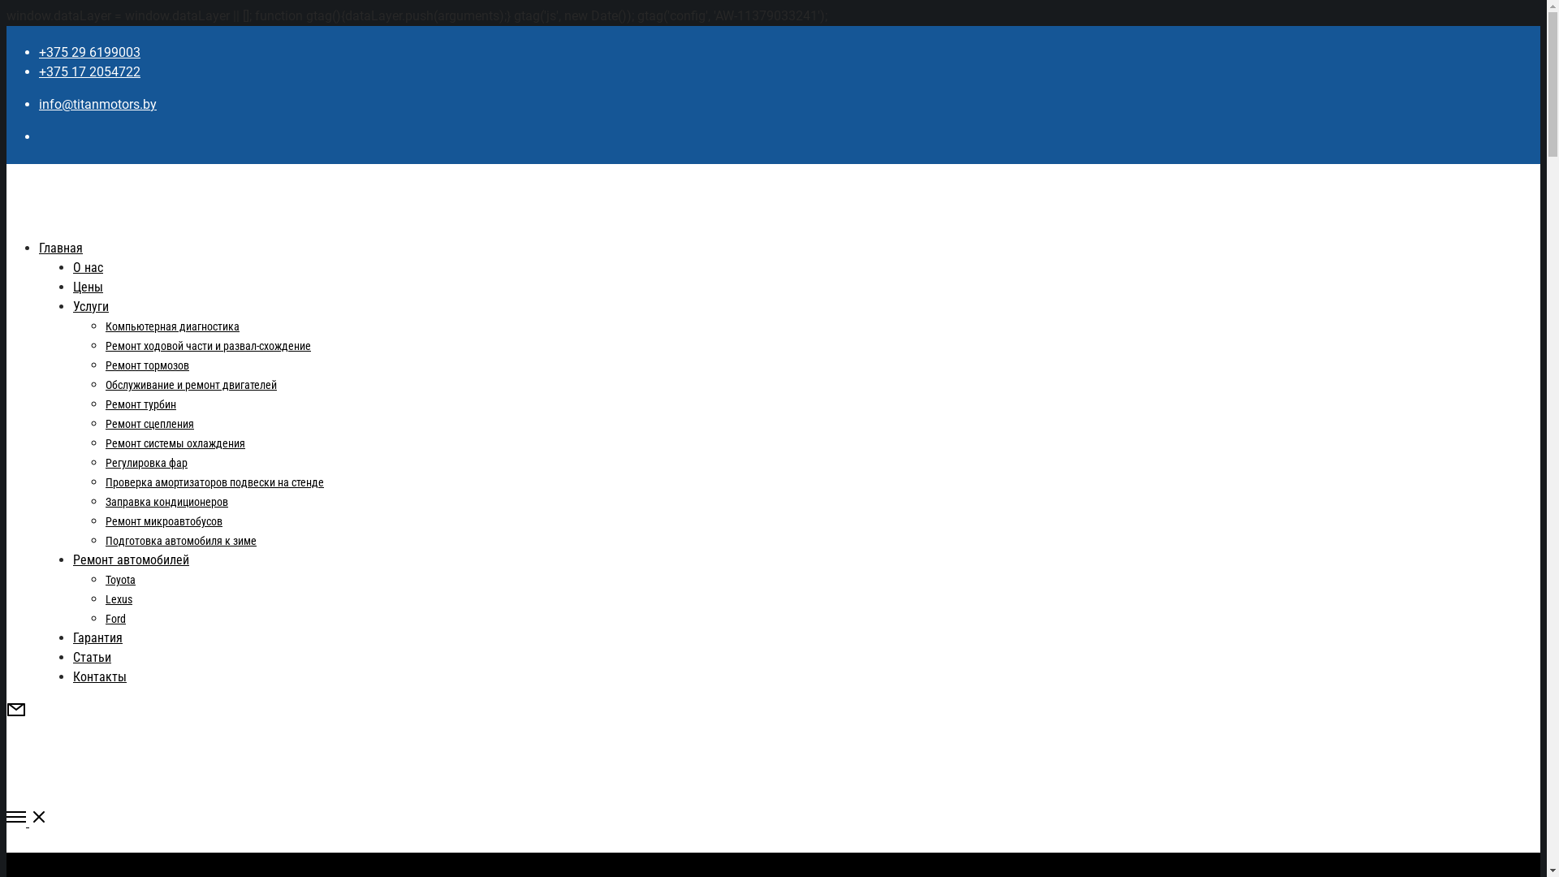 The height and width of the screenshot is (877, 1559). Describe the element at coordinates (773, 820) in the screenshot. I see `Open Menu` at that location.